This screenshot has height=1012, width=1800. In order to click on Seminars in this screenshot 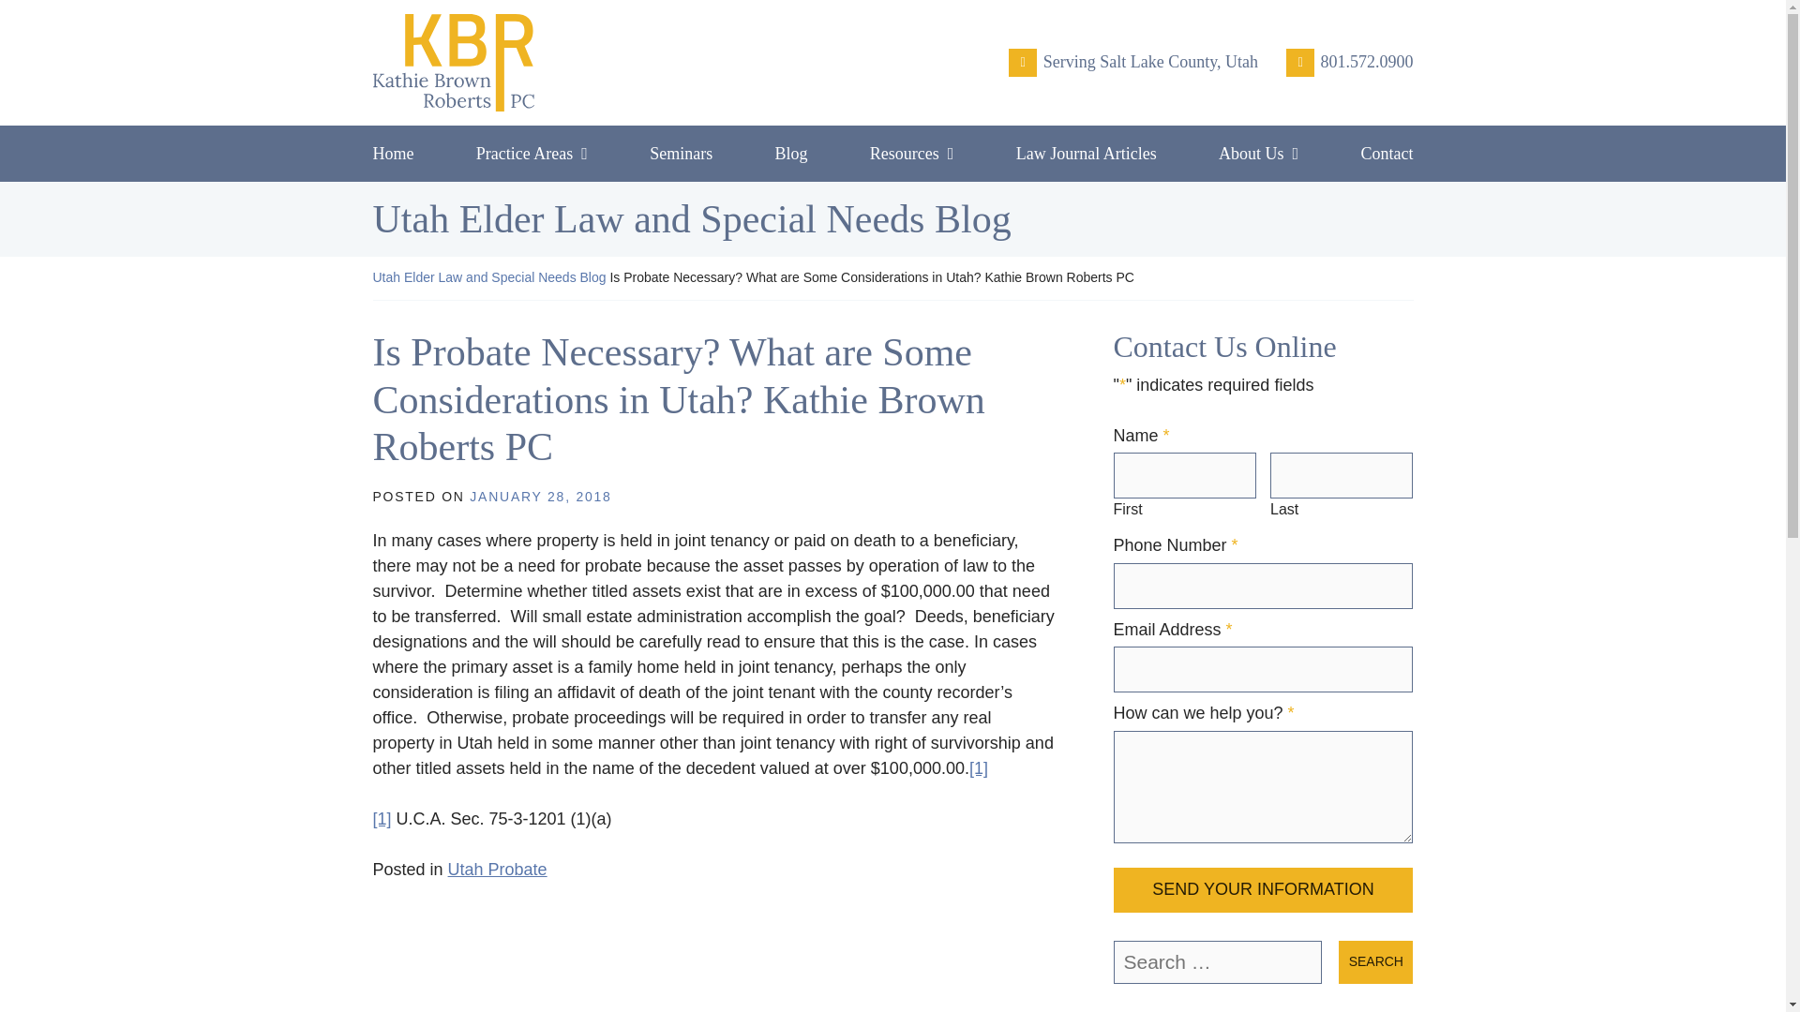, I will do `click(681, 154)`.